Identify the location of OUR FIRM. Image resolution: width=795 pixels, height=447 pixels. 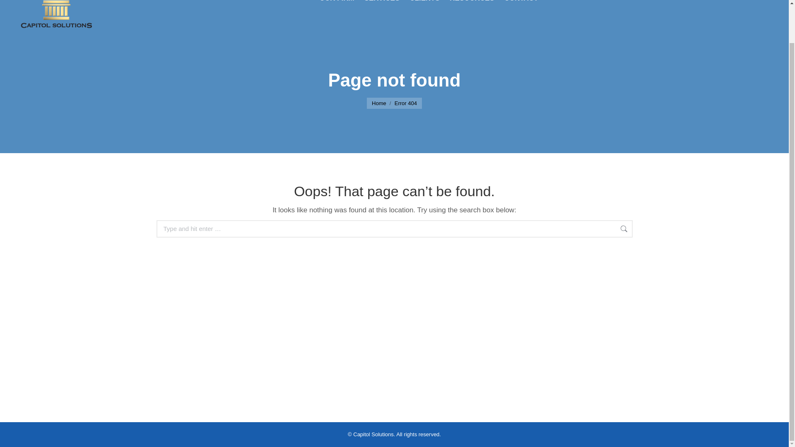
(337, 2).